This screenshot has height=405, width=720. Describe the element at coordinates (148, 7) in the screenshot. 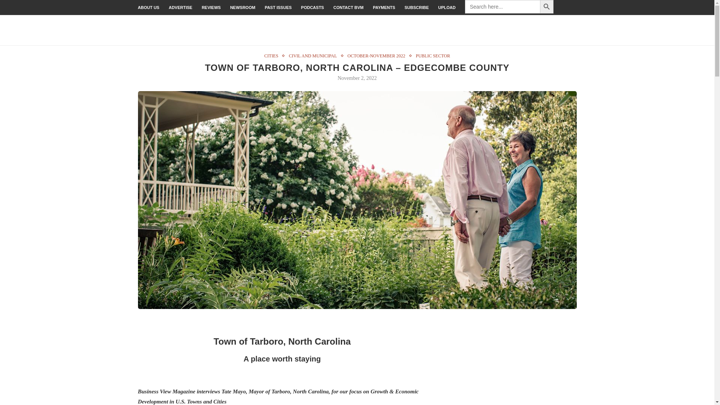

I see `ABOUT US` at that location.